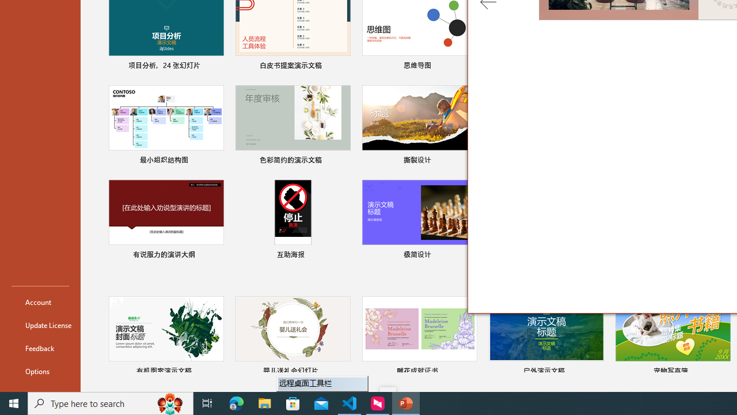  I want to click on Pin to list, so click(723, 372).